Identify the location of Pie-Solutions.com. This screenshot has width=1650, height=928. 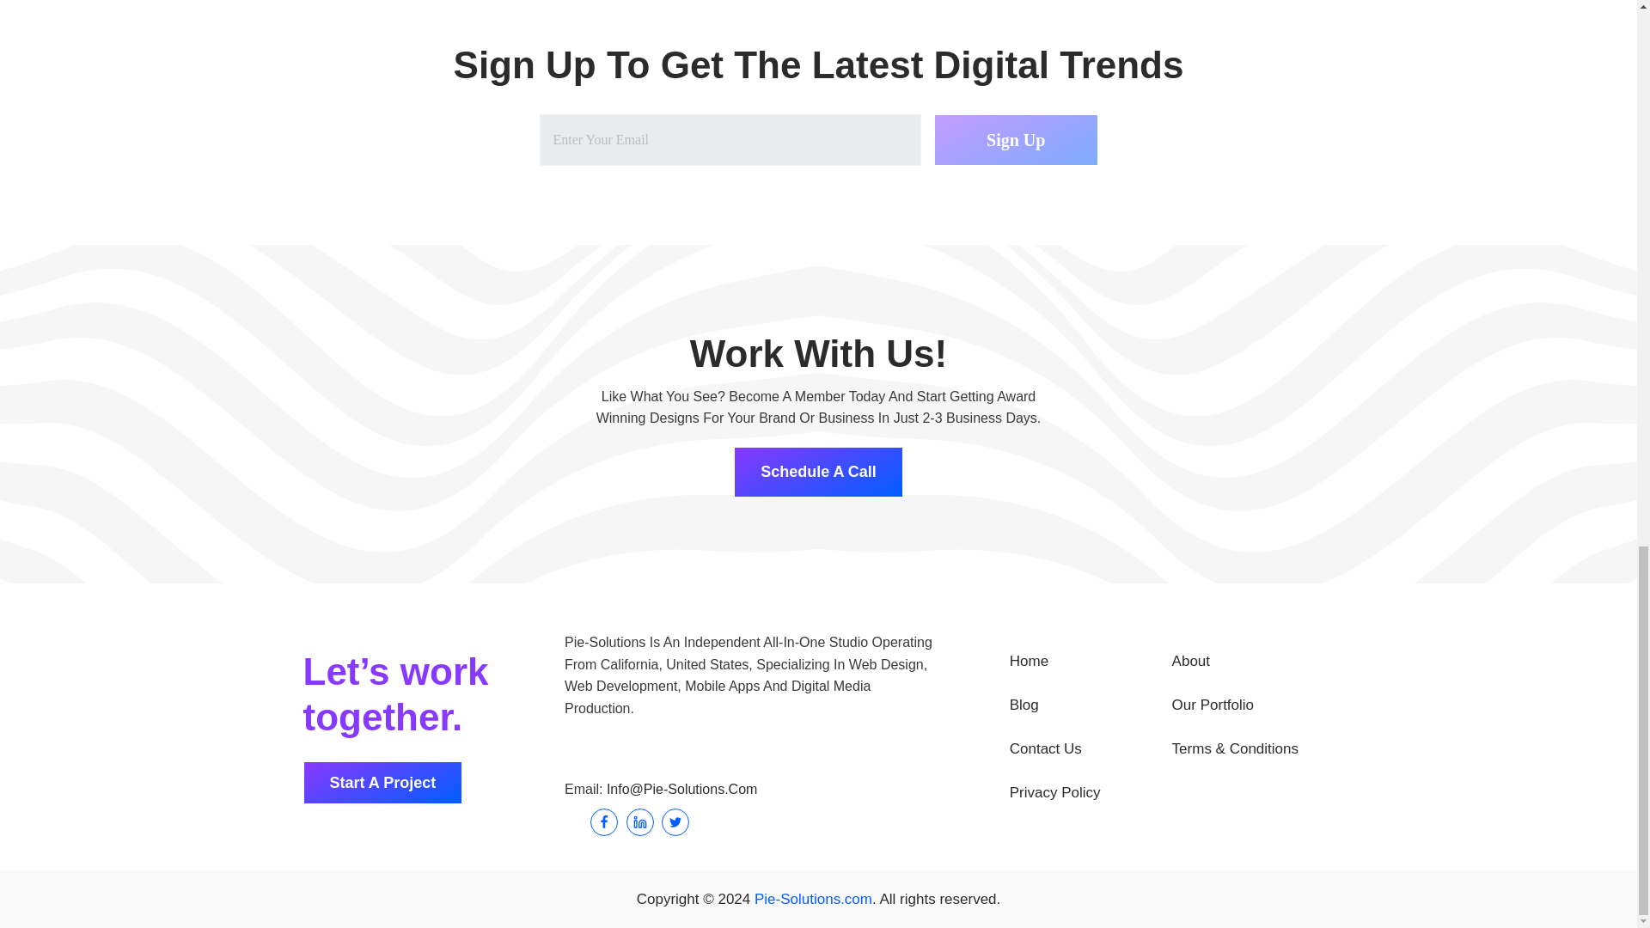
(813, 899).